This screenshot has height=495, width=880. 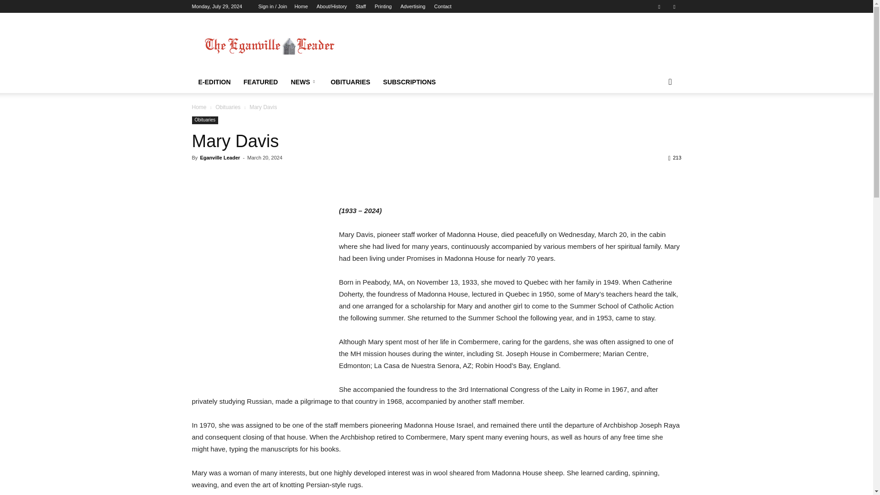 I want to click on Home, so click(x=301, y=6).